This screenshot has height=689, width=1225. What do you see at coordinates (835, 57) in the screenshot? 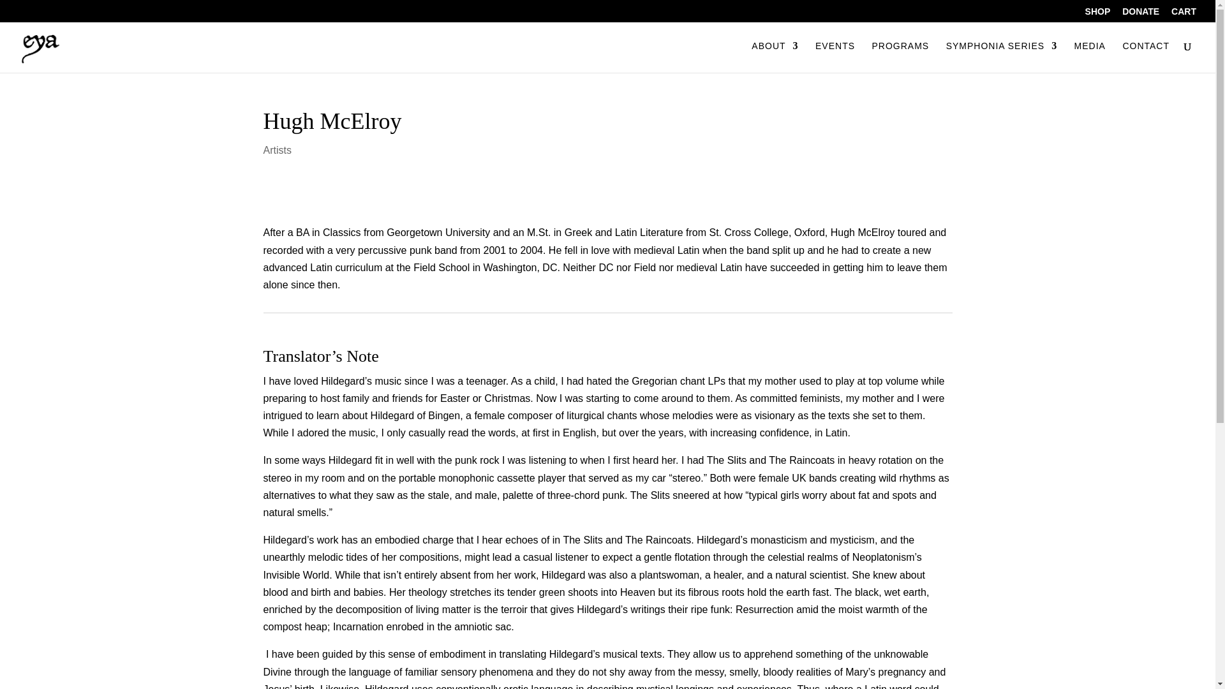
I see `EVENTS` at bounding box center [835, 57].